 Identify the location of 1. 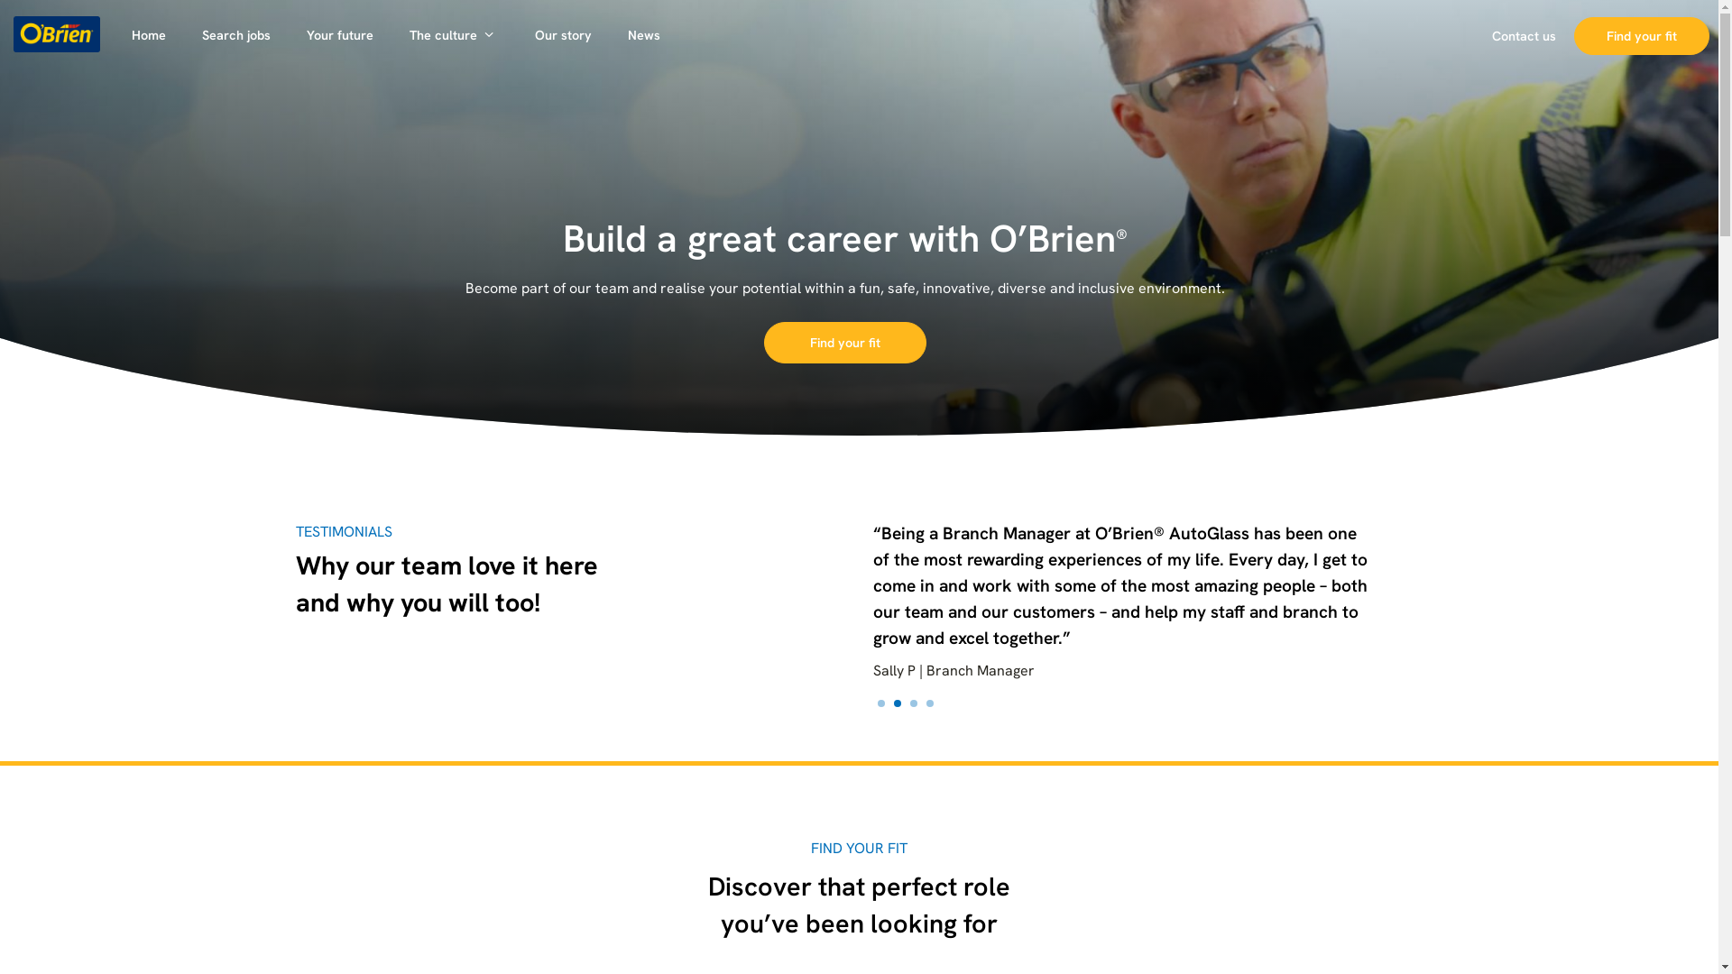
(880, 703).